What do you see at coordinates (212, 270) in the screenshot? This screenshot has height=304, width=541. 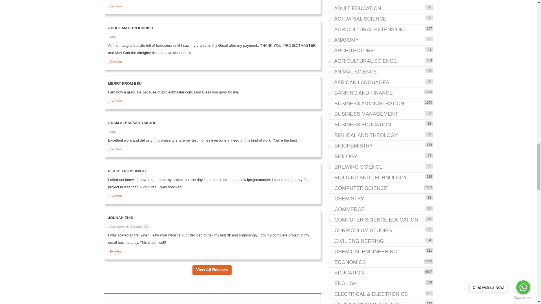 I see `View All Reviews` at bounding box center [212, 270].